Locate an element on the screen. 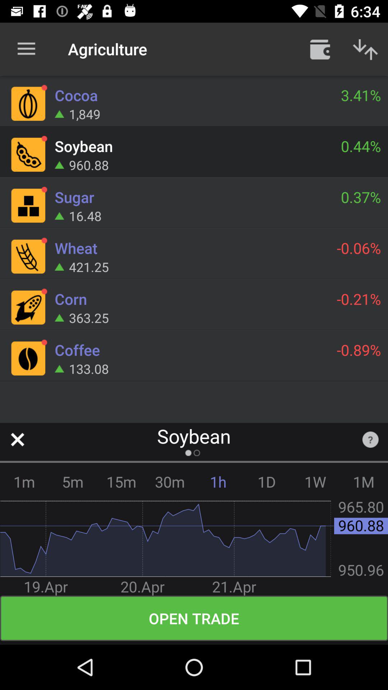  help button is located at coordinates (370, 439).